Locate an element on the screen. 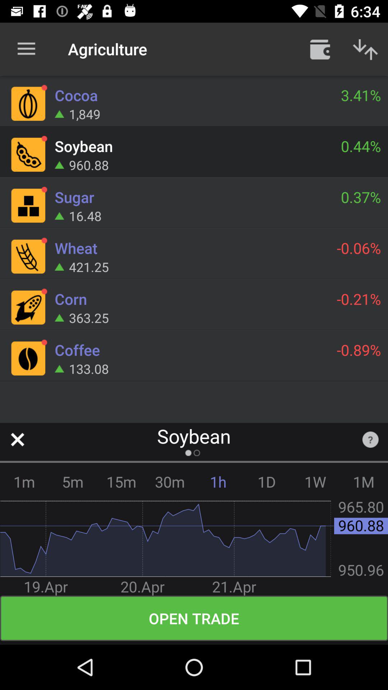  help button is located at coordinates (370, 439).